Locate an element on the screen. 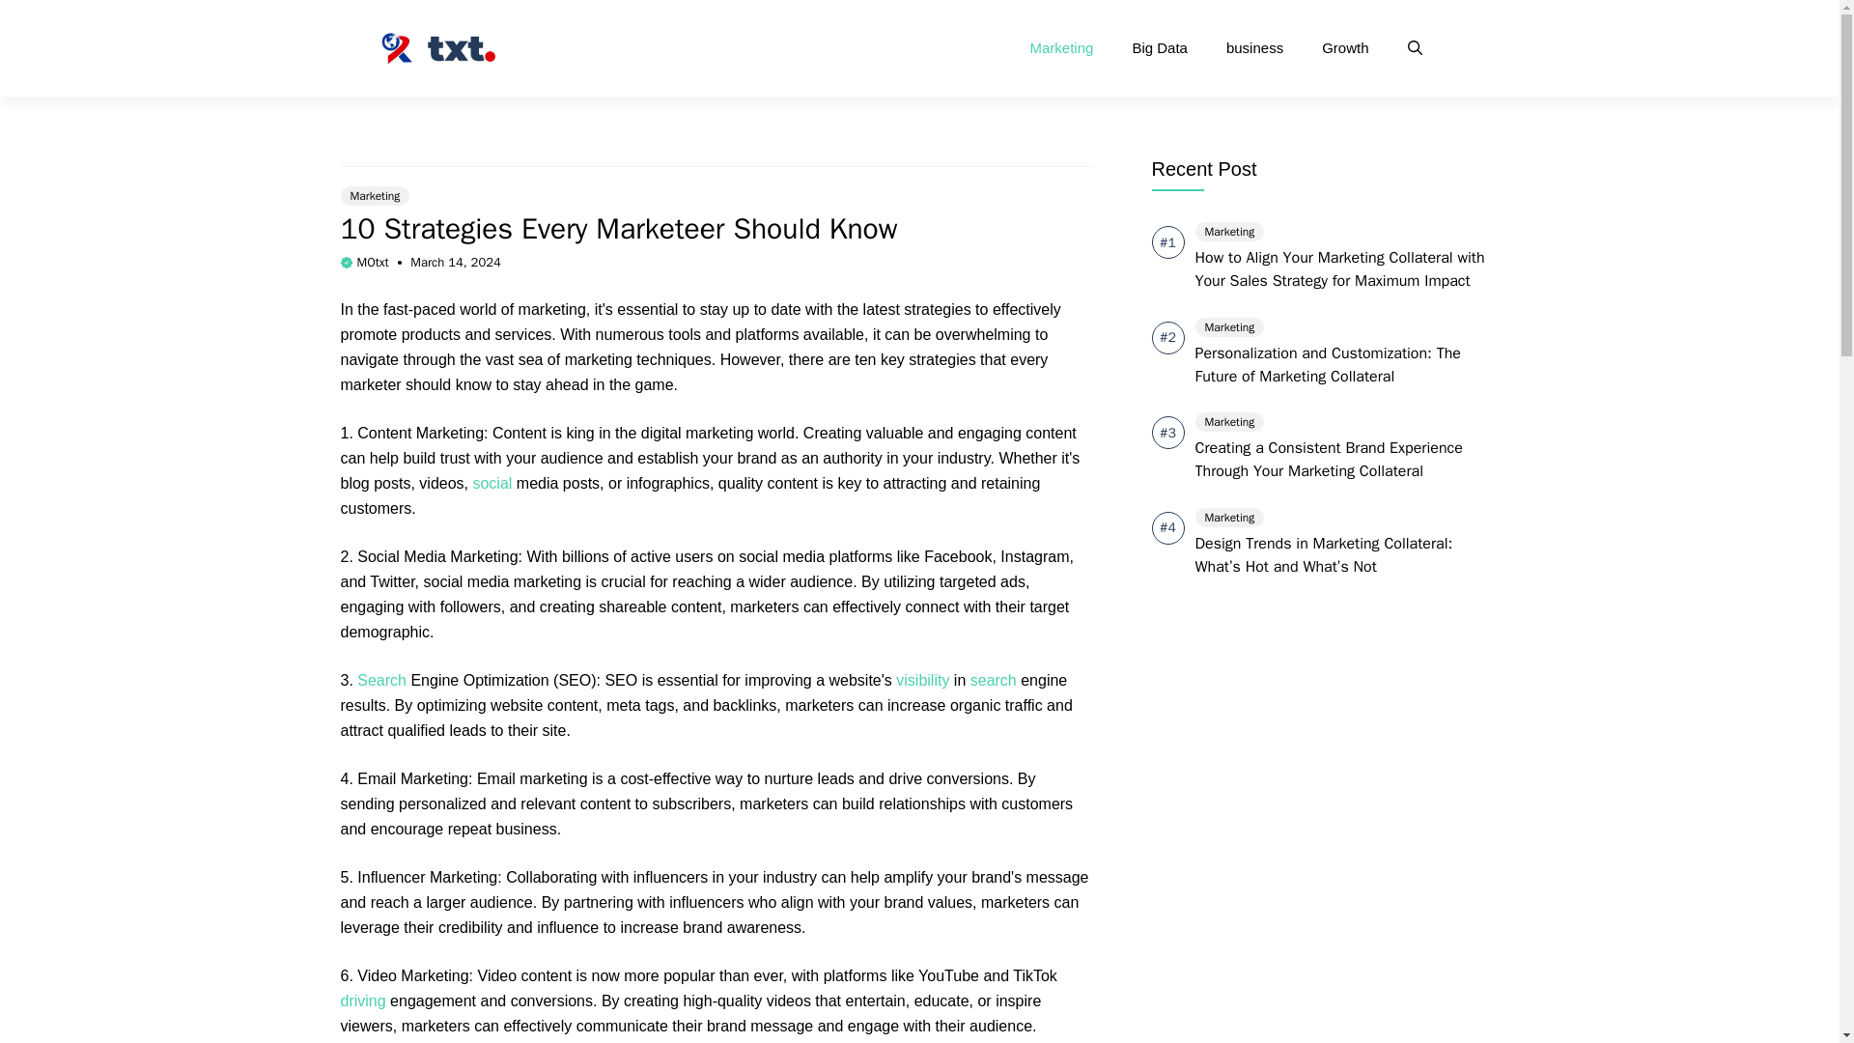 The image size is (1854, 1043). search is located at coordinates (993, 680).